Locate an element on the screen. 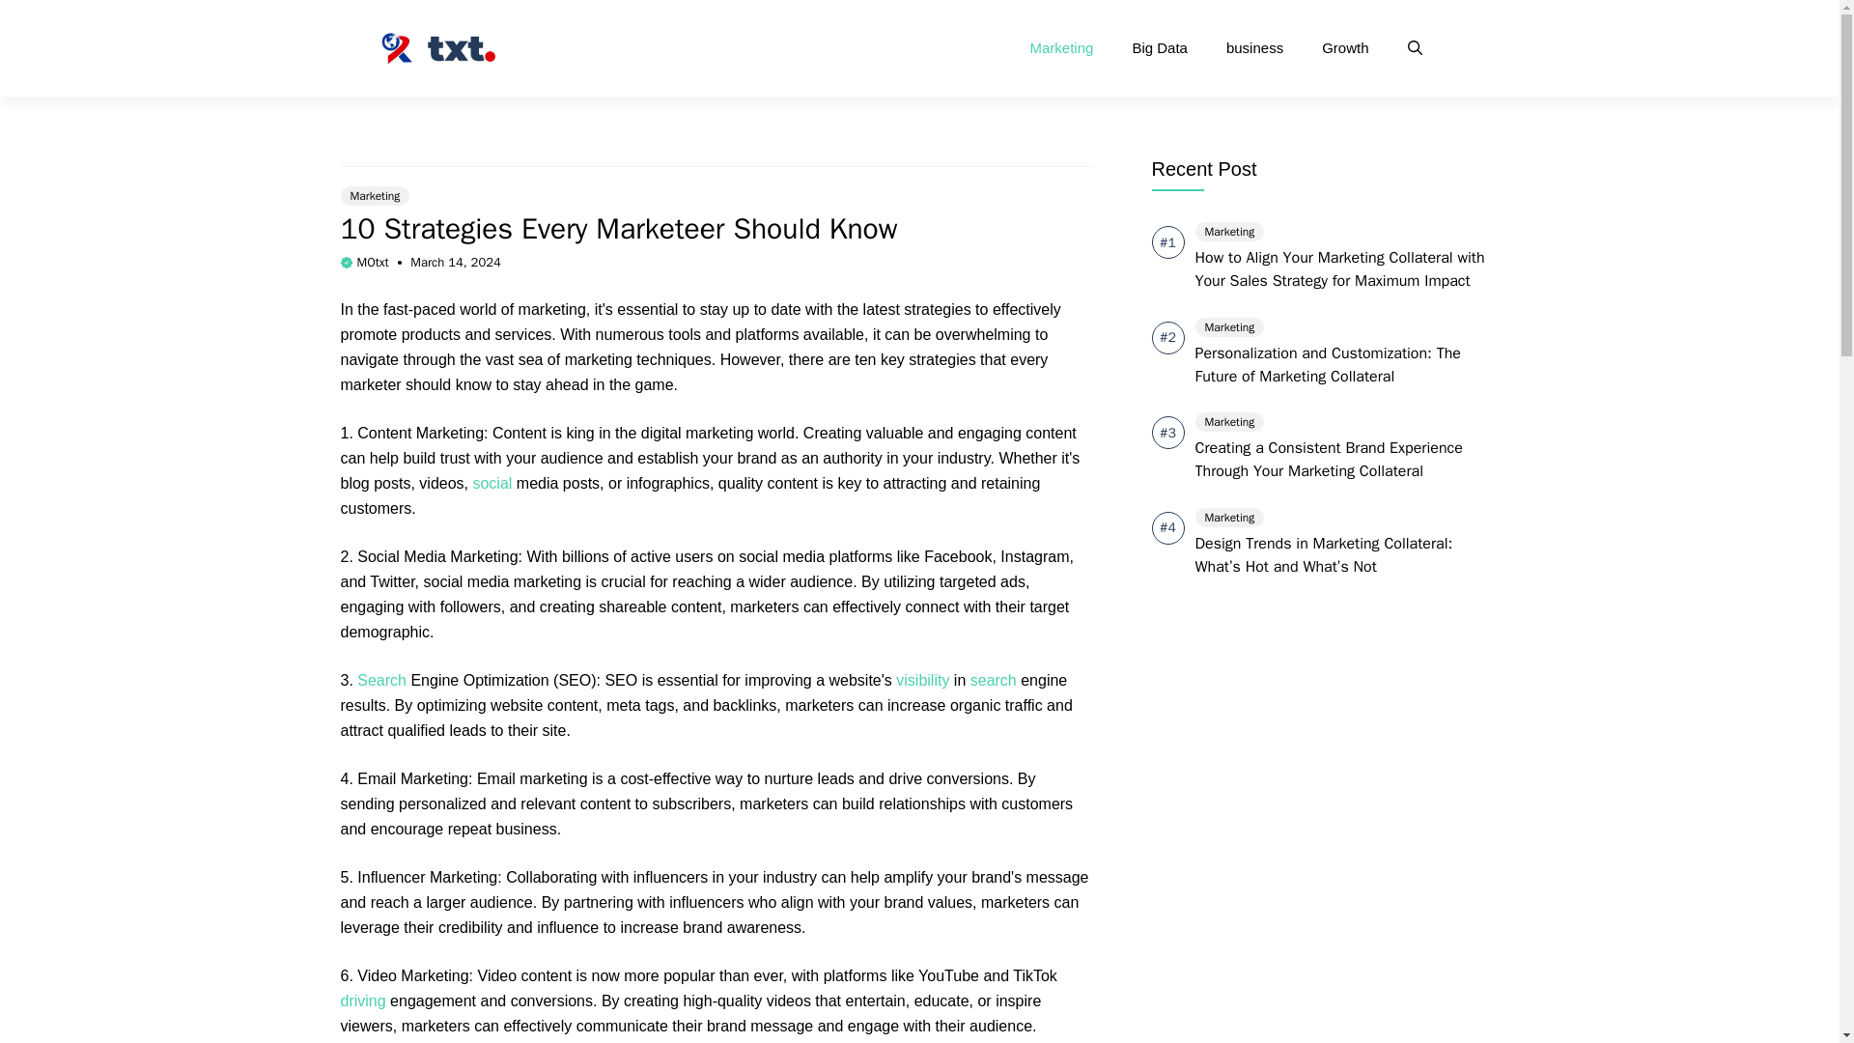 The image size is (1854, 1043). search is located at coordinates (993, 680).